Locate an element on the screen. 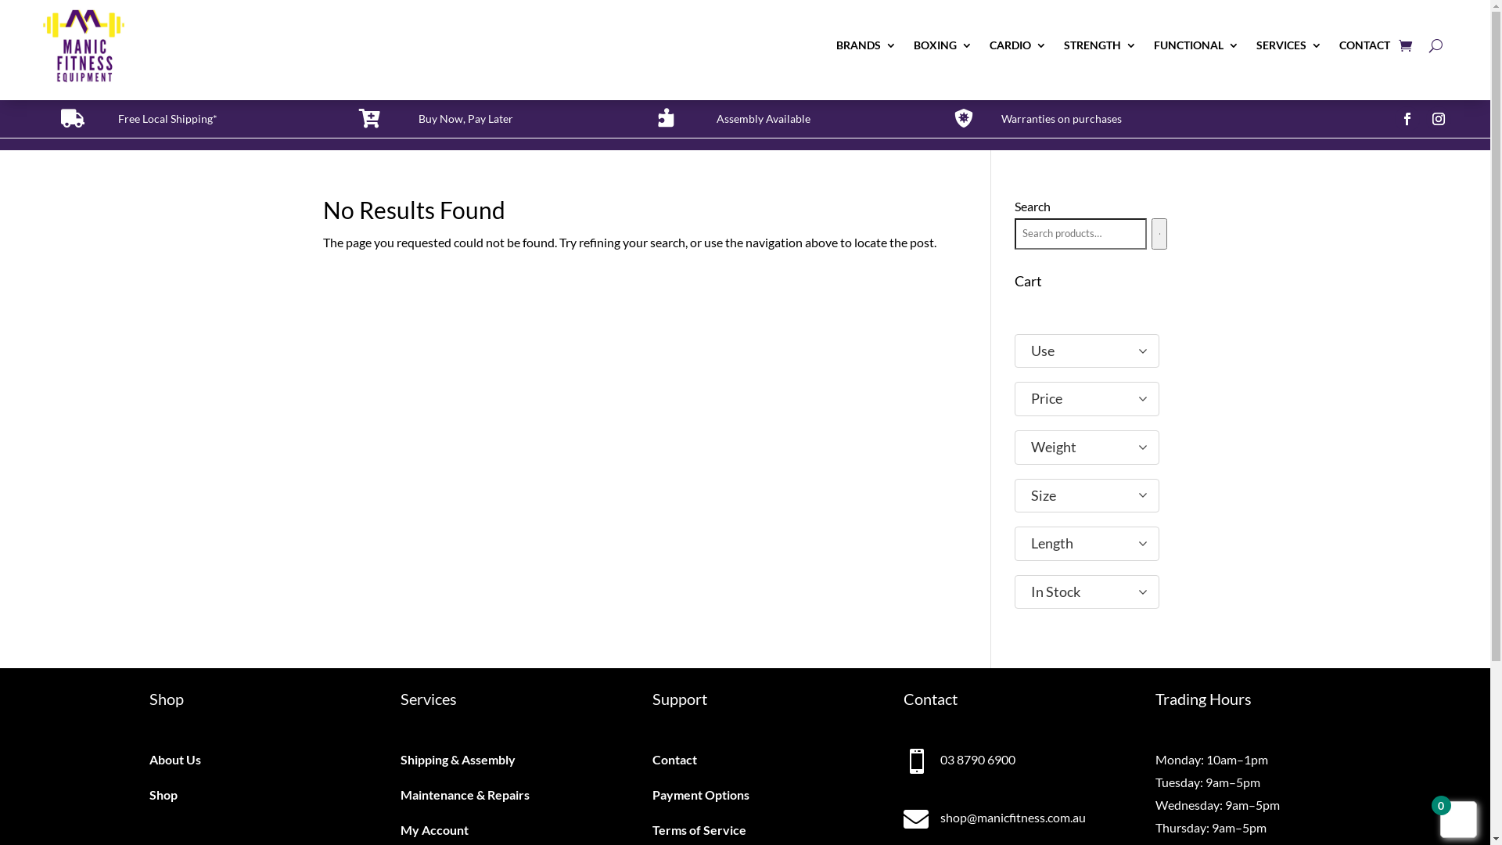 Image resolution: width=1502 pixels, height=845 pixels. Warranties on purchases is located at coordinates (1062, 119).